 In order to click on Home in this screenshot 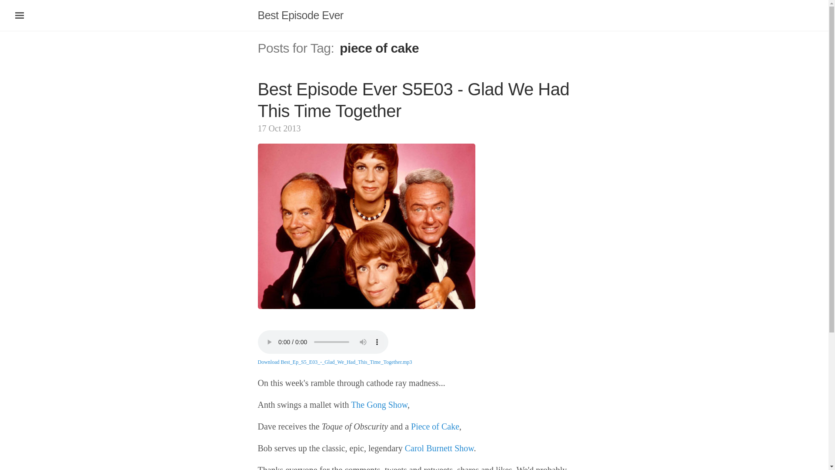, I will do `click(300, 15)`.